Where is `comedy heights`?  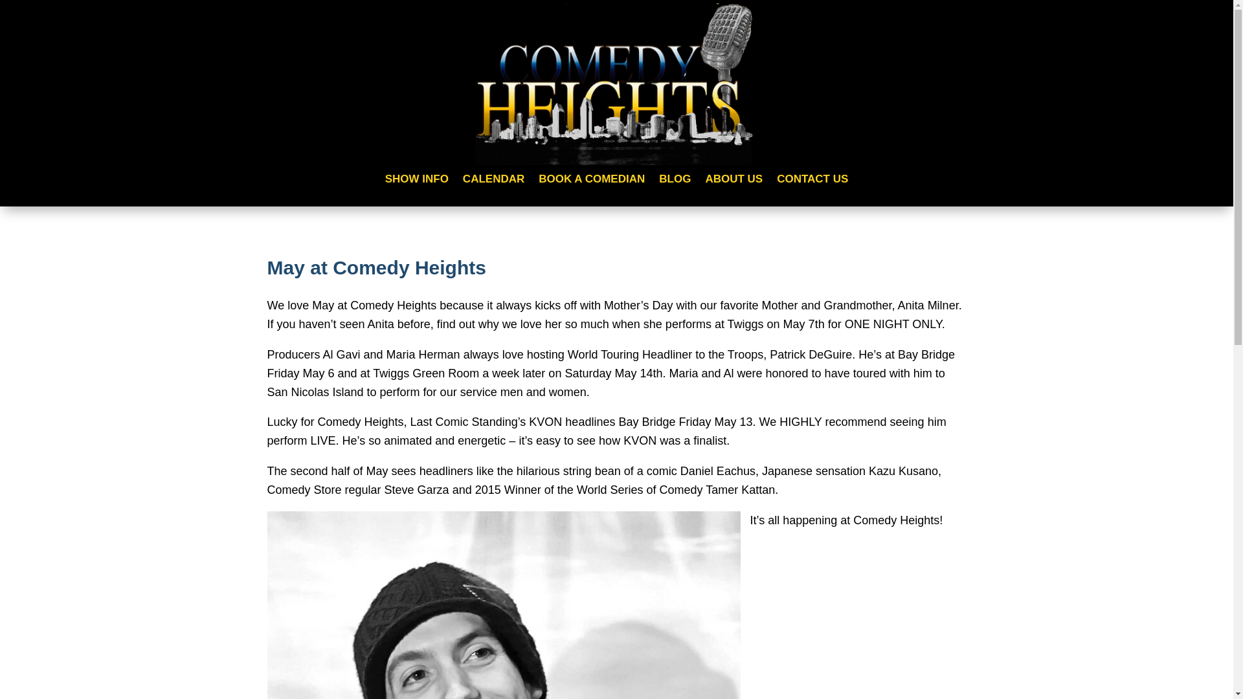 comedy heights is located at coordinates (616, 84).